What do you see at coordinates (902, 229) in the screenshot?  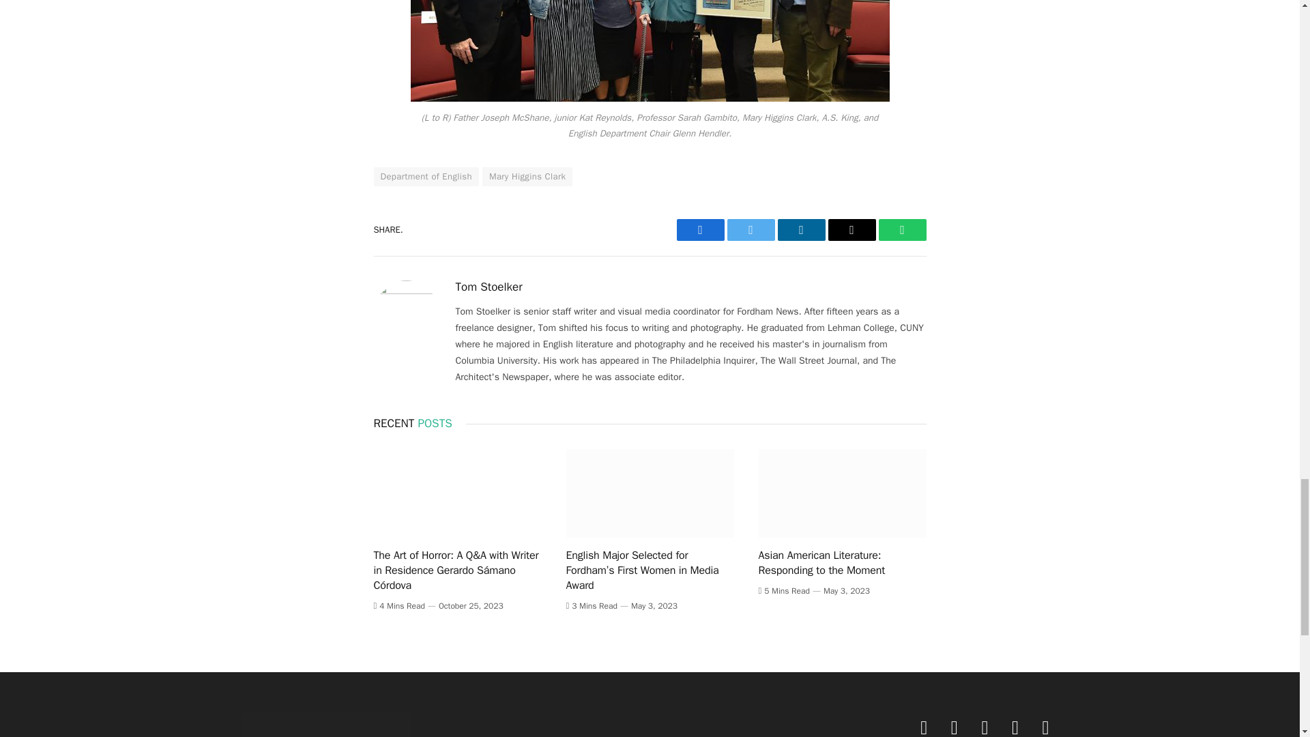 I see `Share on WhatsApp` at bounding box center [902, 229].